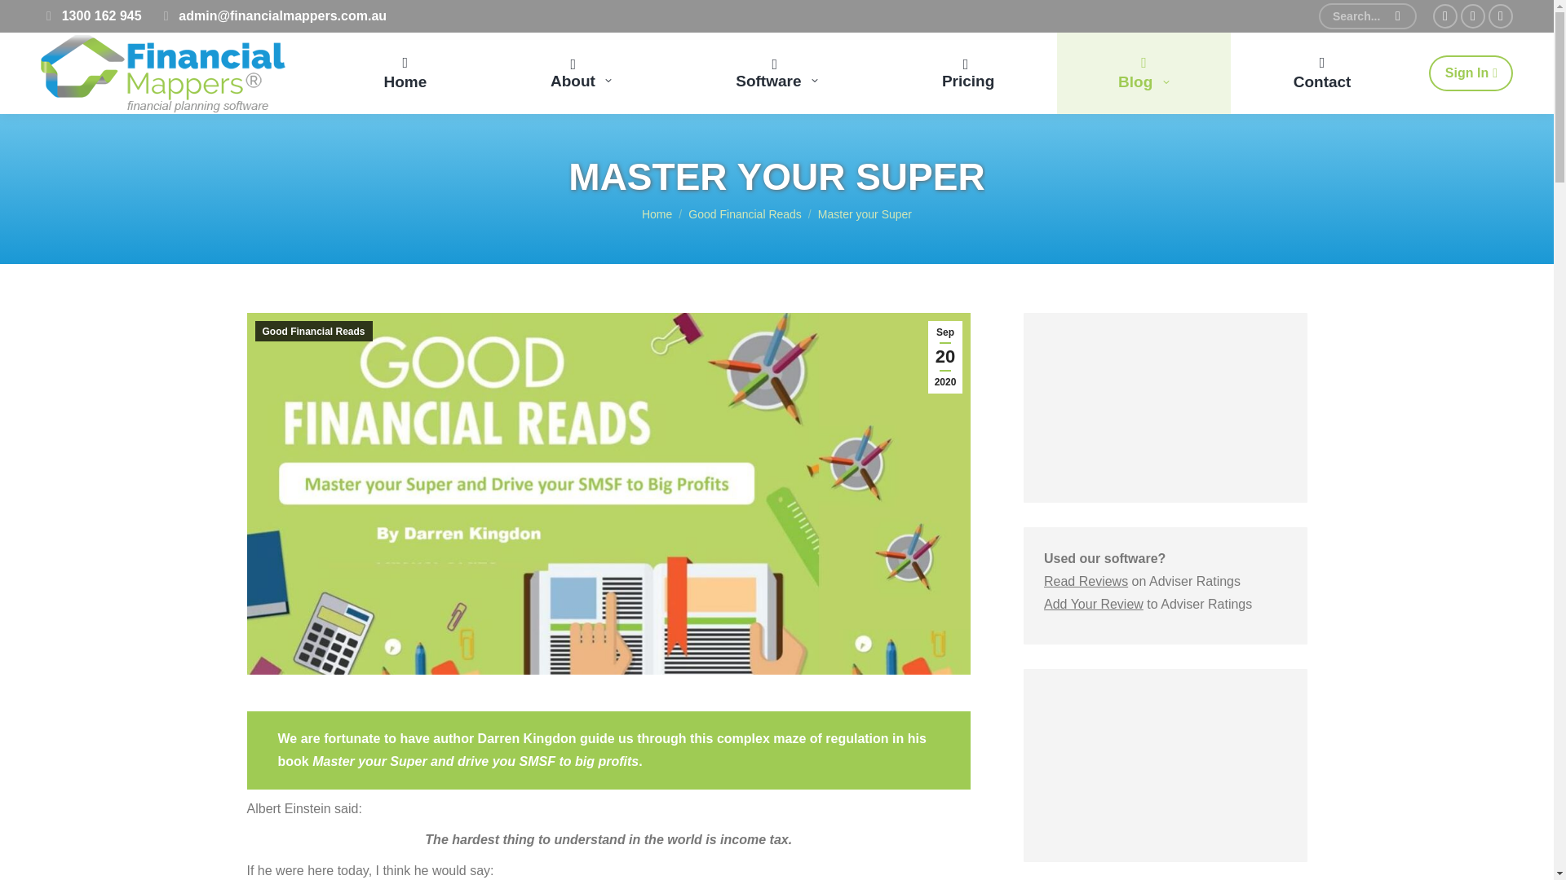 The height and width of the screenshot is (880, 1566). What do you see at coordinates (777, 73) in the screenshot?
I see `Software  ` at bounding box center [777, 73].